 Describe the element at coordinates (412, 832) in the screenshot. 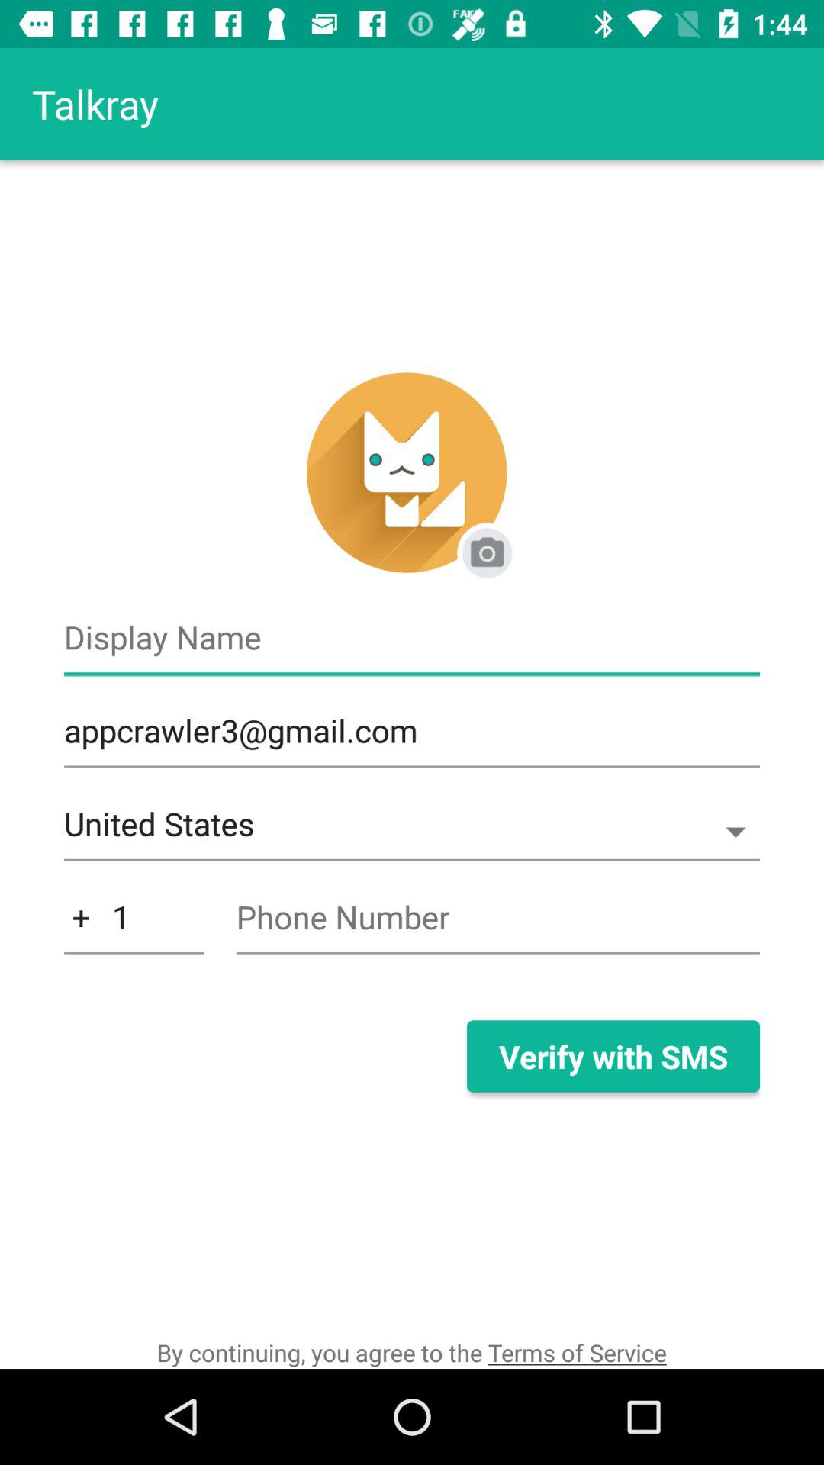

I see `choose united states icon` at that location.